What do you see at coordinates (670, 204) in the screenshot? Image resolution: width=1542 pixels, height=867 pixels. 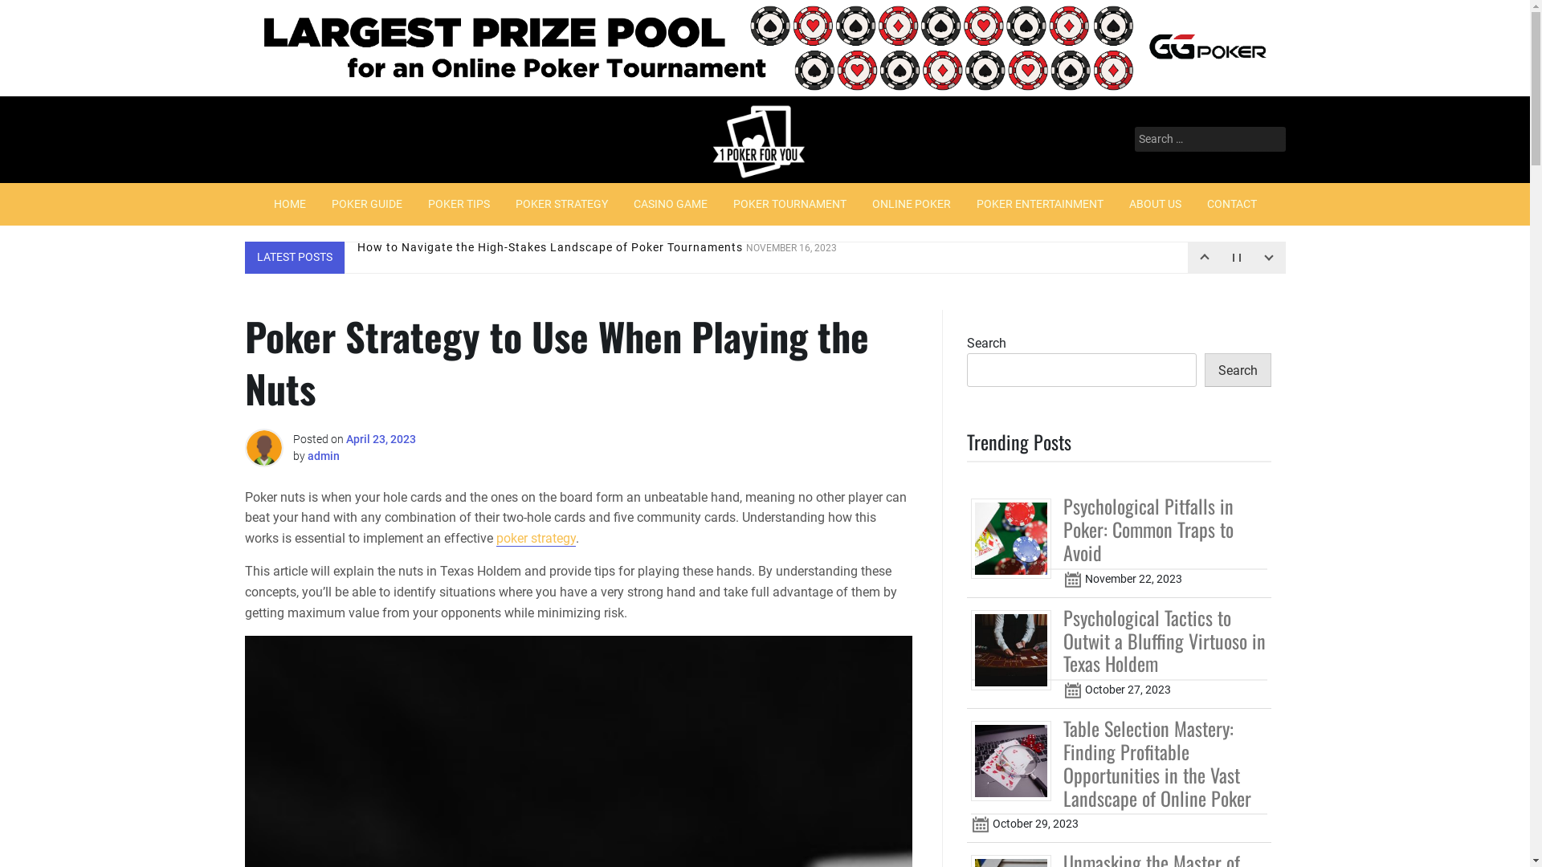 I see `CASINO GAME` at bounding box center [670, 204].